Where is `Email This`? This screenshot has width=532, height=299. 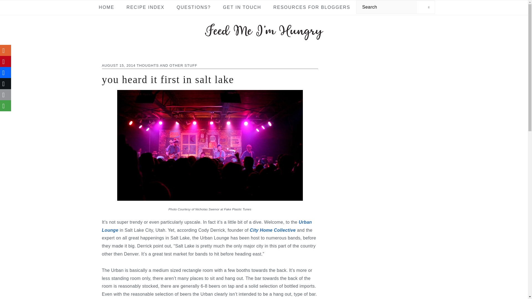
Email This is located at coordinates (6, 94).